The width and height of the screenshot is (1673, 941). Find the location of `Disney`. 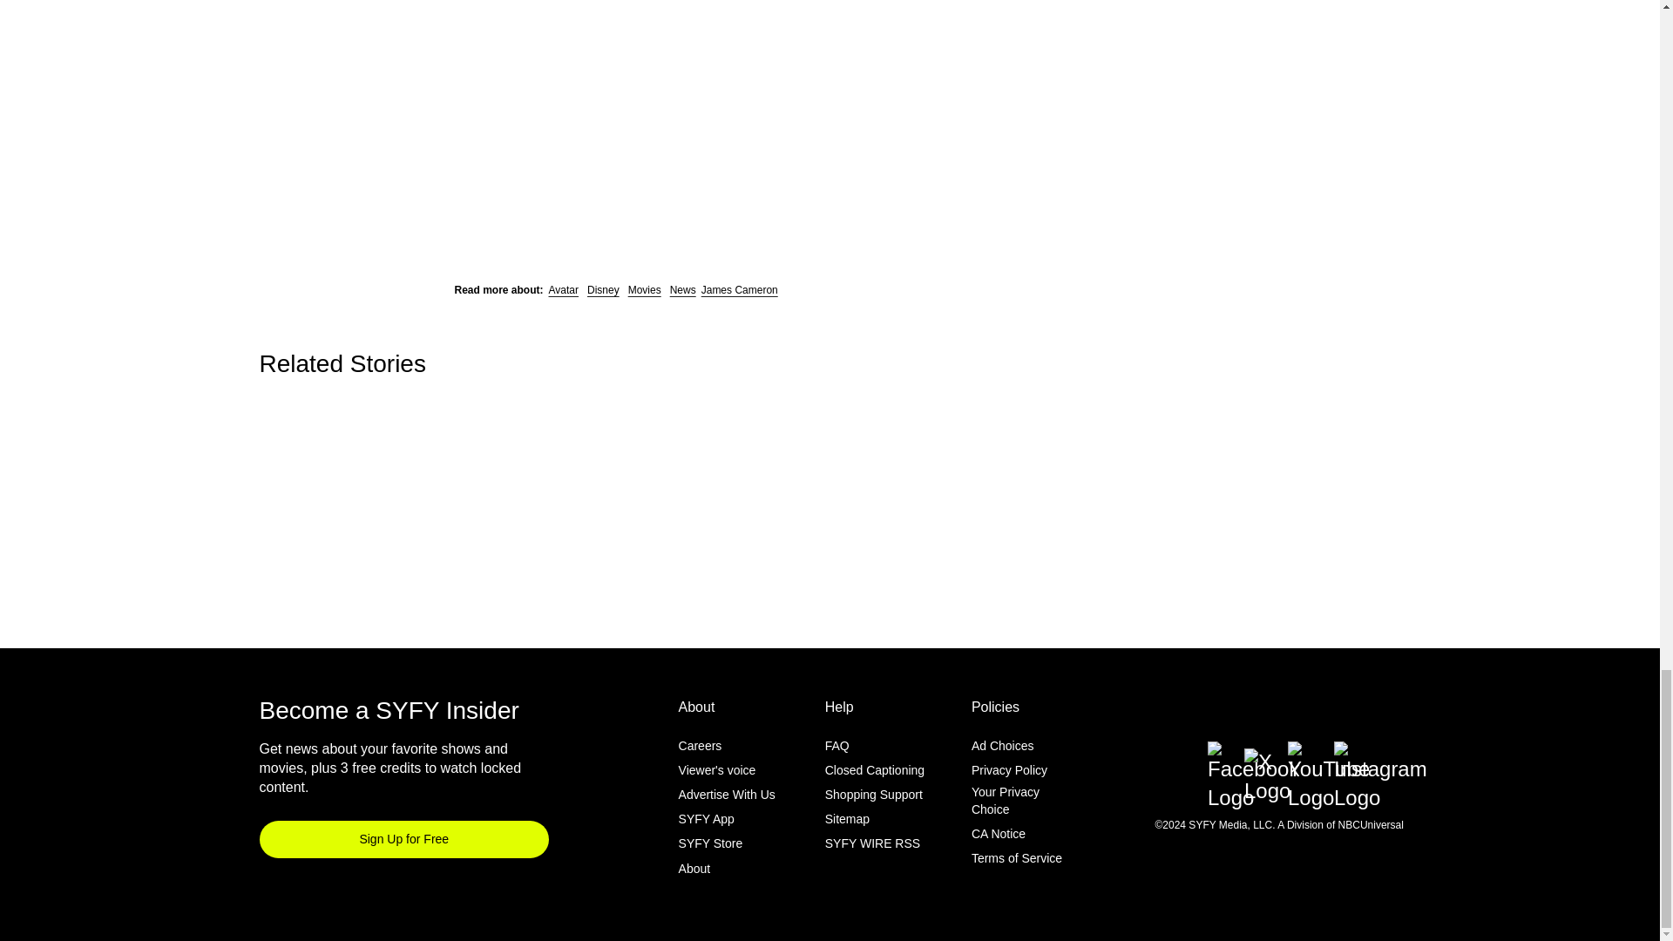

Disney is located at coordinates (603, 290).